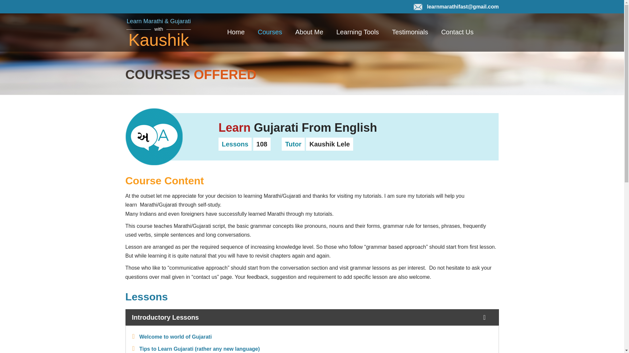 The height and width of the screenshot is (353, 629). I want to click on Introductory Lessons, so click(312, 317).